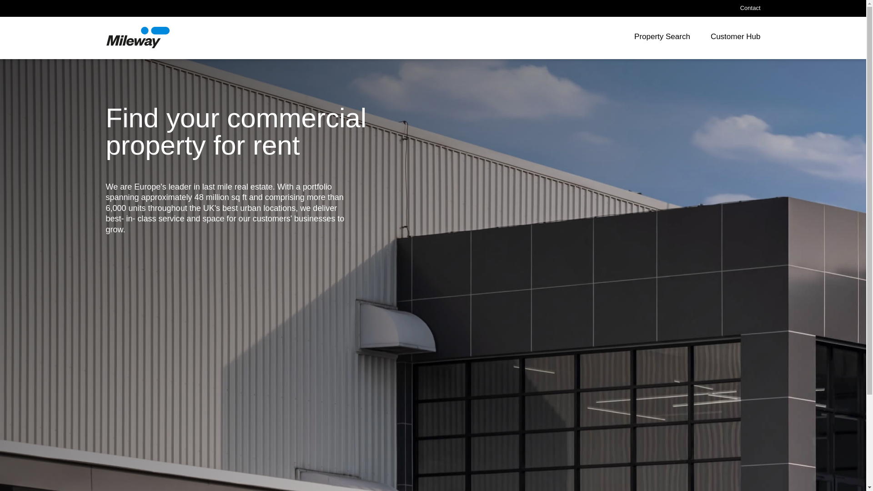  I want to click on Customer Hub, so click(735, 38).